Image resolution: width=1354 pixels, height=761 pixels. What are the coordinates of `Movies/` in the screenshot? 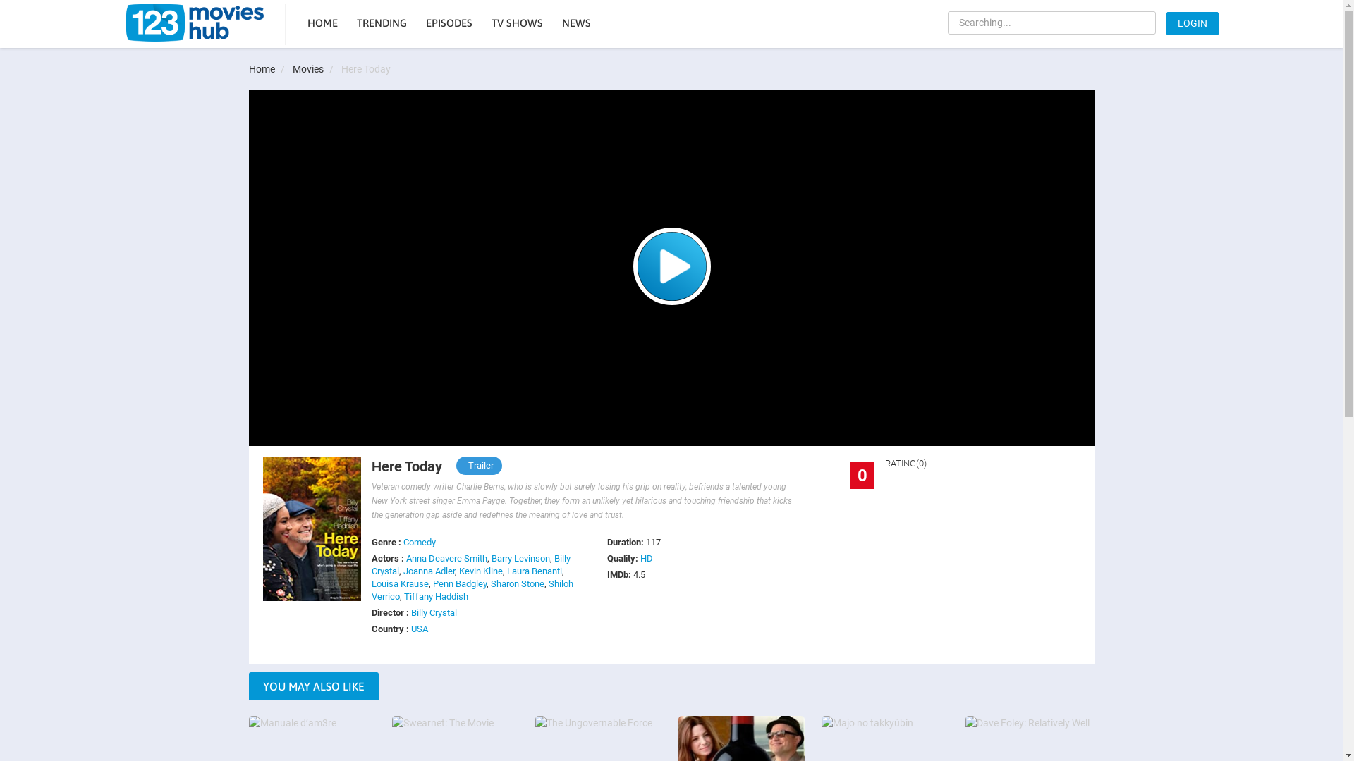 It's located at (315, 69).